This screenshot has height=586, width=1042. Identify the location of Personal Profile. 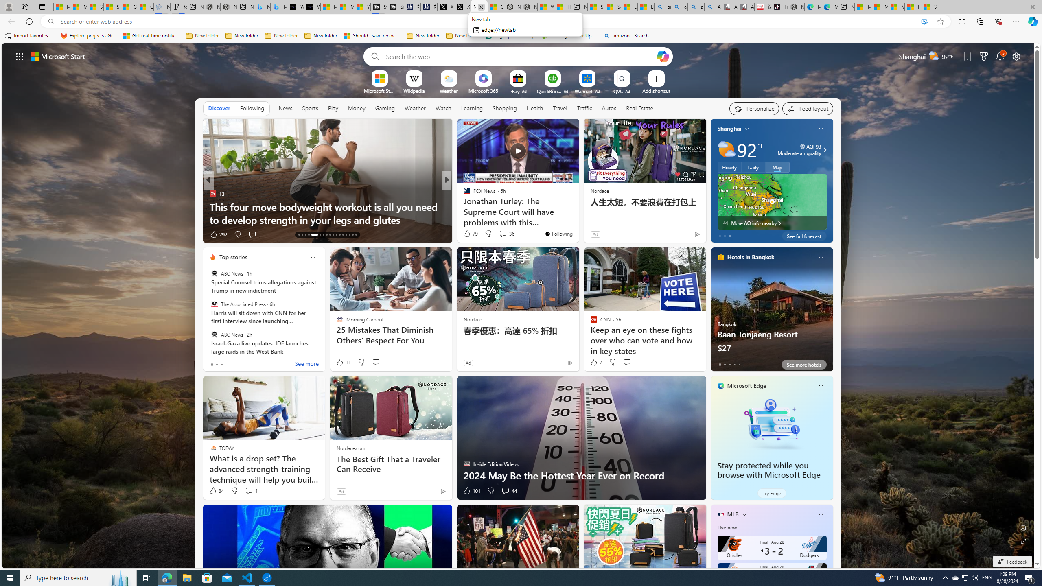
(9, 7).